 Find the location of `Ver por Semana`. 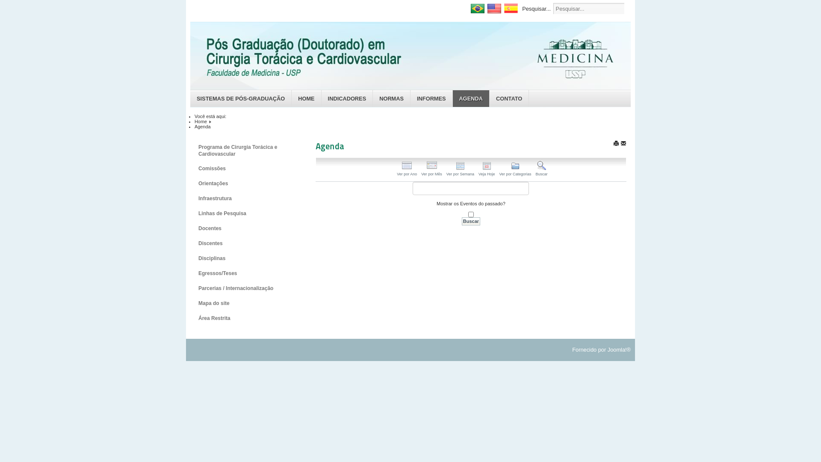

Ver por Semana is located at coordinates (460, 170).